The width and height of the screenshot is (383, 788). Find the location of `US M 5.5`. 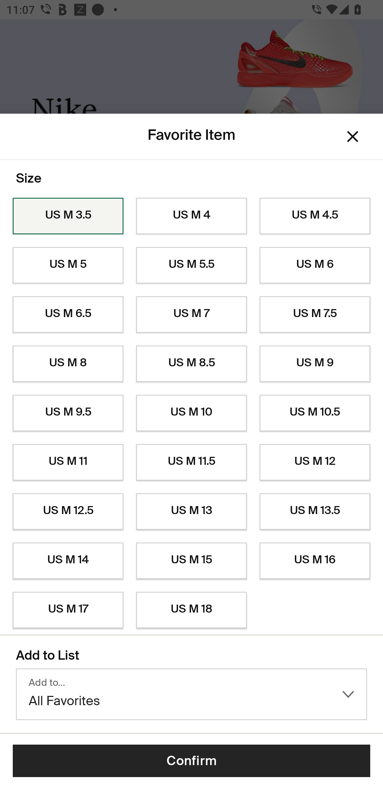

US M 5.5 is located at coordinates (191, 265).